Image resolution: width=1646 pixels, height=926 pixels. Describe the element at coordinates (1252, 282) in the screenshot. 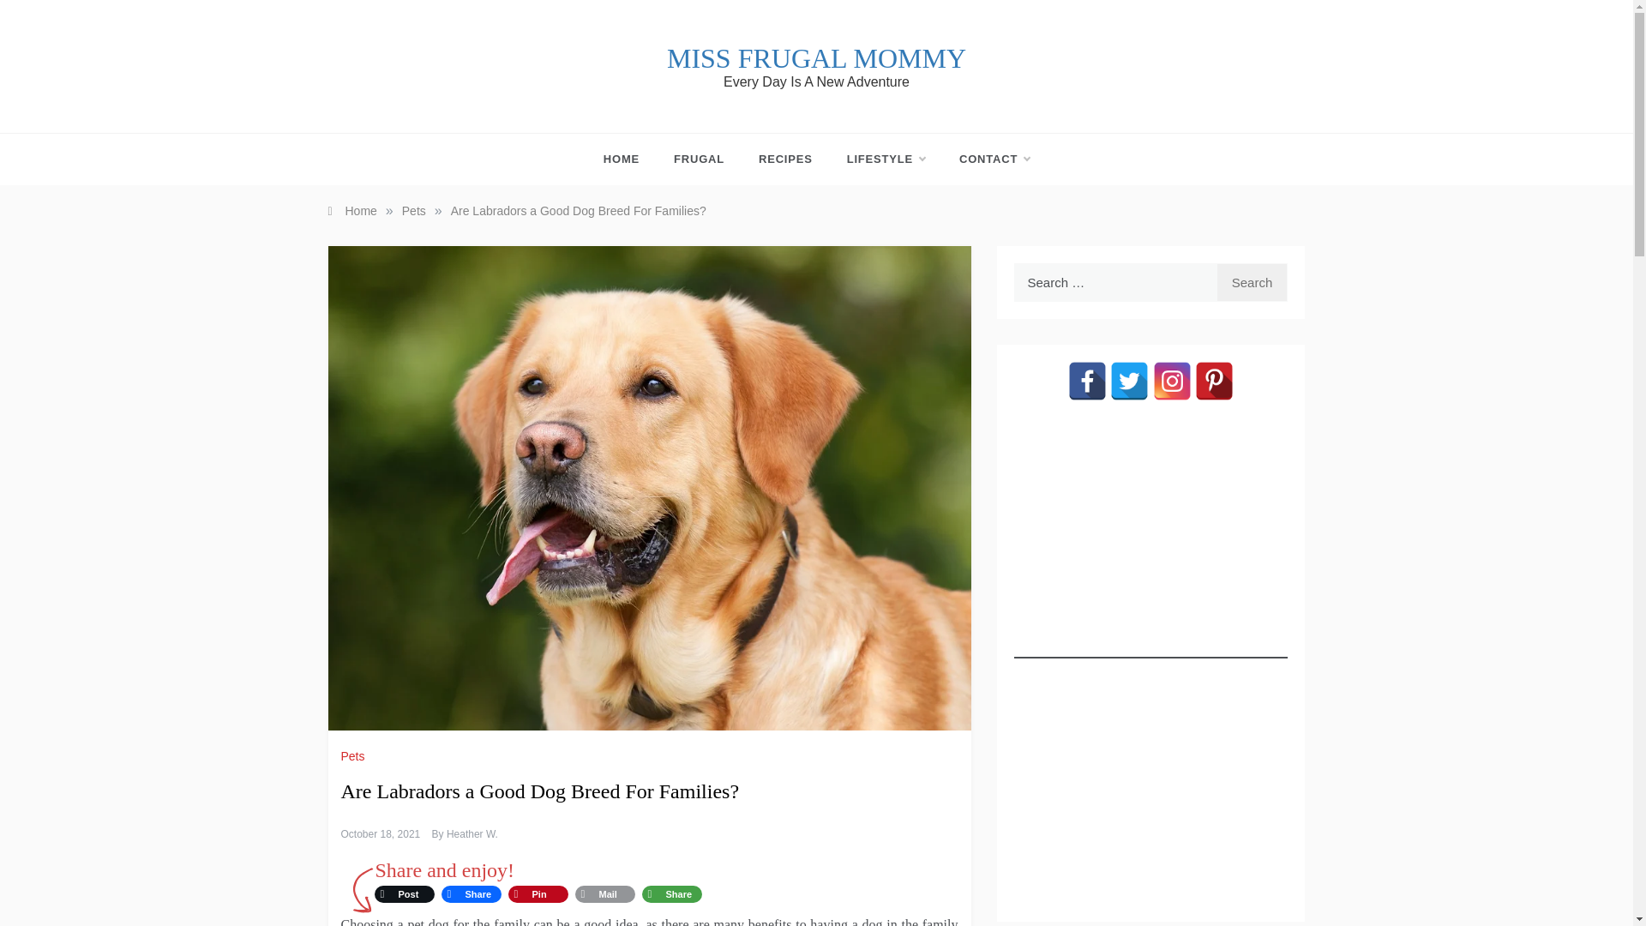

I see `Search` at that location.